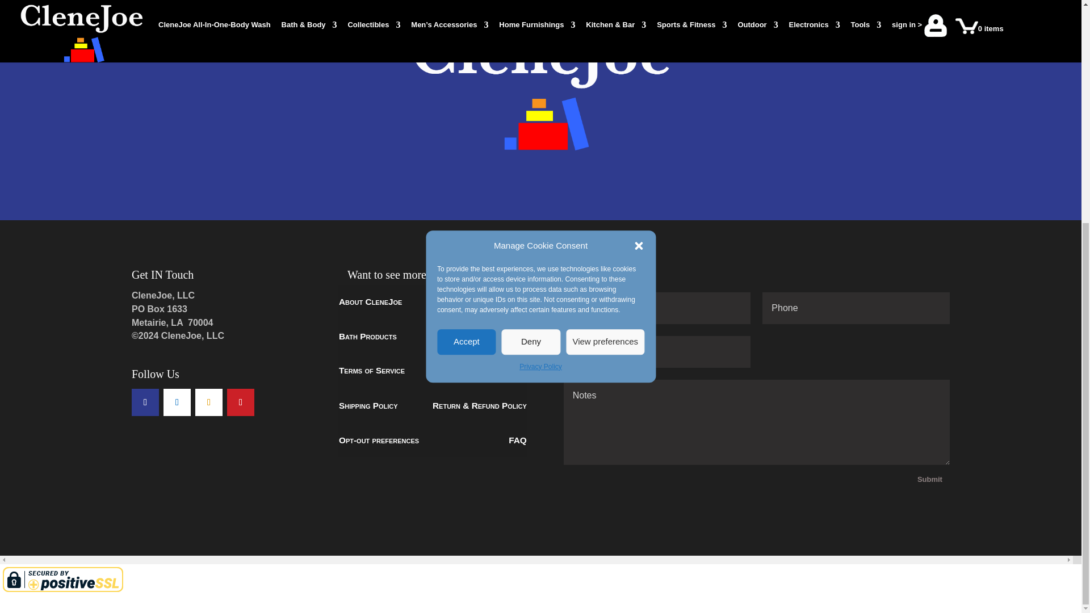 This screenshot has width=1090, height=613. What do you see at coordinates (466, 5) in the screenshot?
I see `Accept` at bounding box center [466, 5].